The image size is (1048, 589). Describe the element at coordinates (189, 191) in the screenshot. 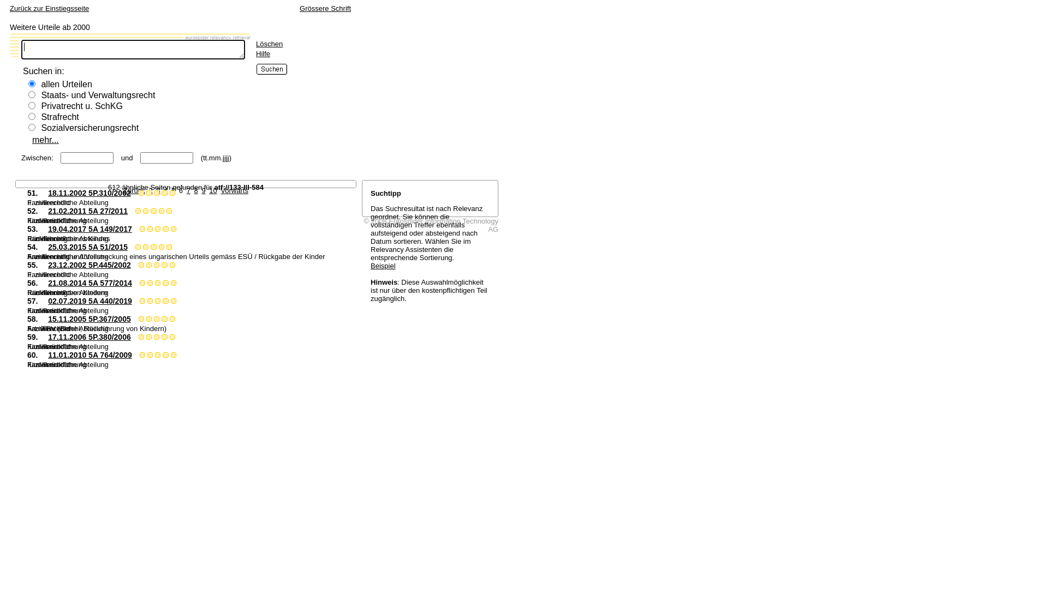

I see `7` at that location.